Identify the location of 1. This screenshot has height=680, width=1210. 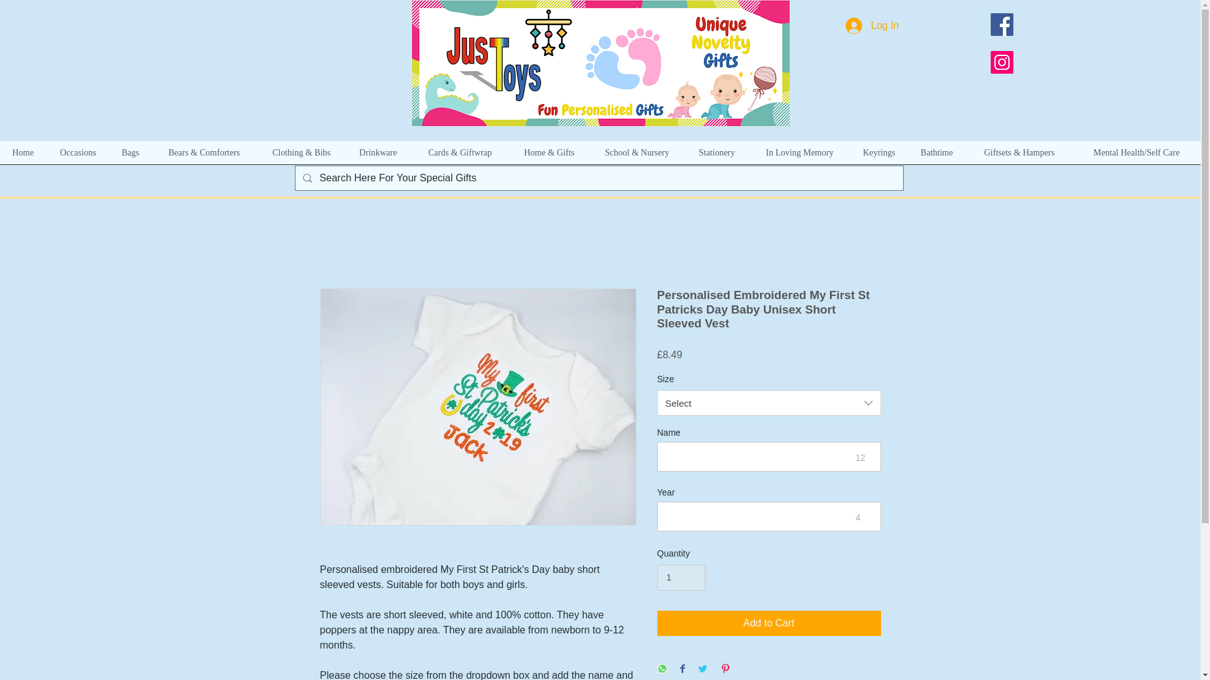
(681, 578).